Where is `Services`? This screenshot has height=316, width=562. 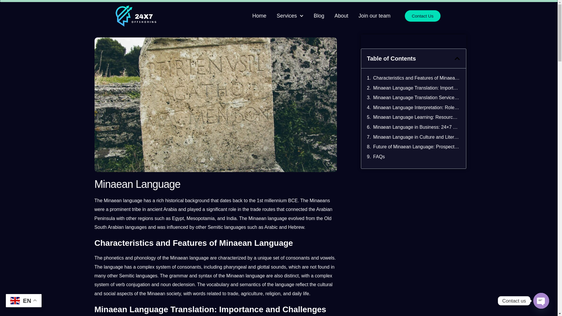
Services is located at coordinates (290, 16).